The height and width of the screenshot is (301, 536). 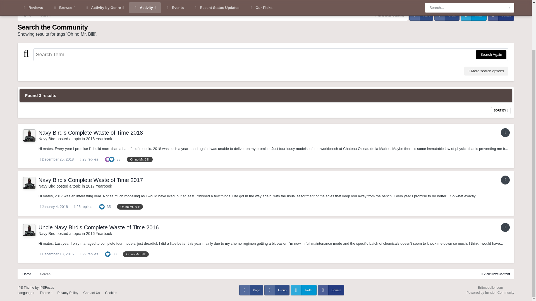 What do you see at coordinates (33, 3) in the screenshot?
I see `Reviews` at bounding box center [33, 3].